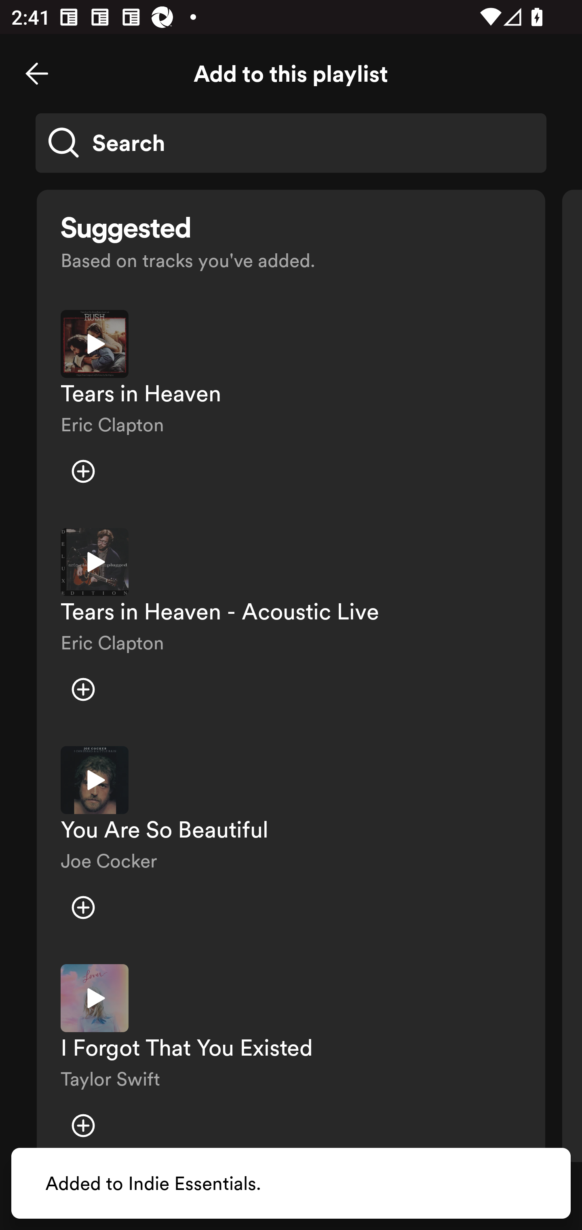 The width and height of the screenshot is (582, 1230). What do you see at coordinates (37, 74) in the screenshot?
I see `Close` at bounding box center [37, 74].